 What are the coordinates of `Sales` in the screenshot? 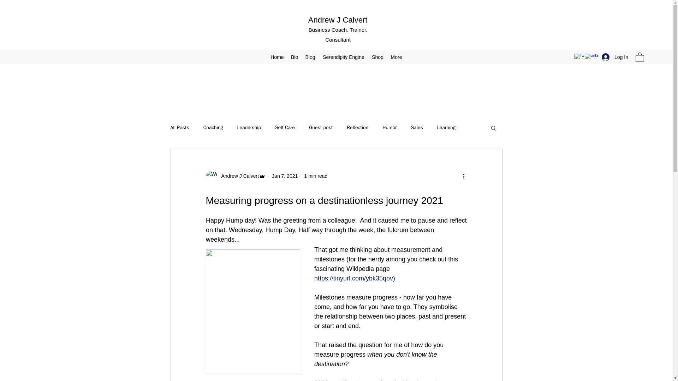 It's located at (417, 128).